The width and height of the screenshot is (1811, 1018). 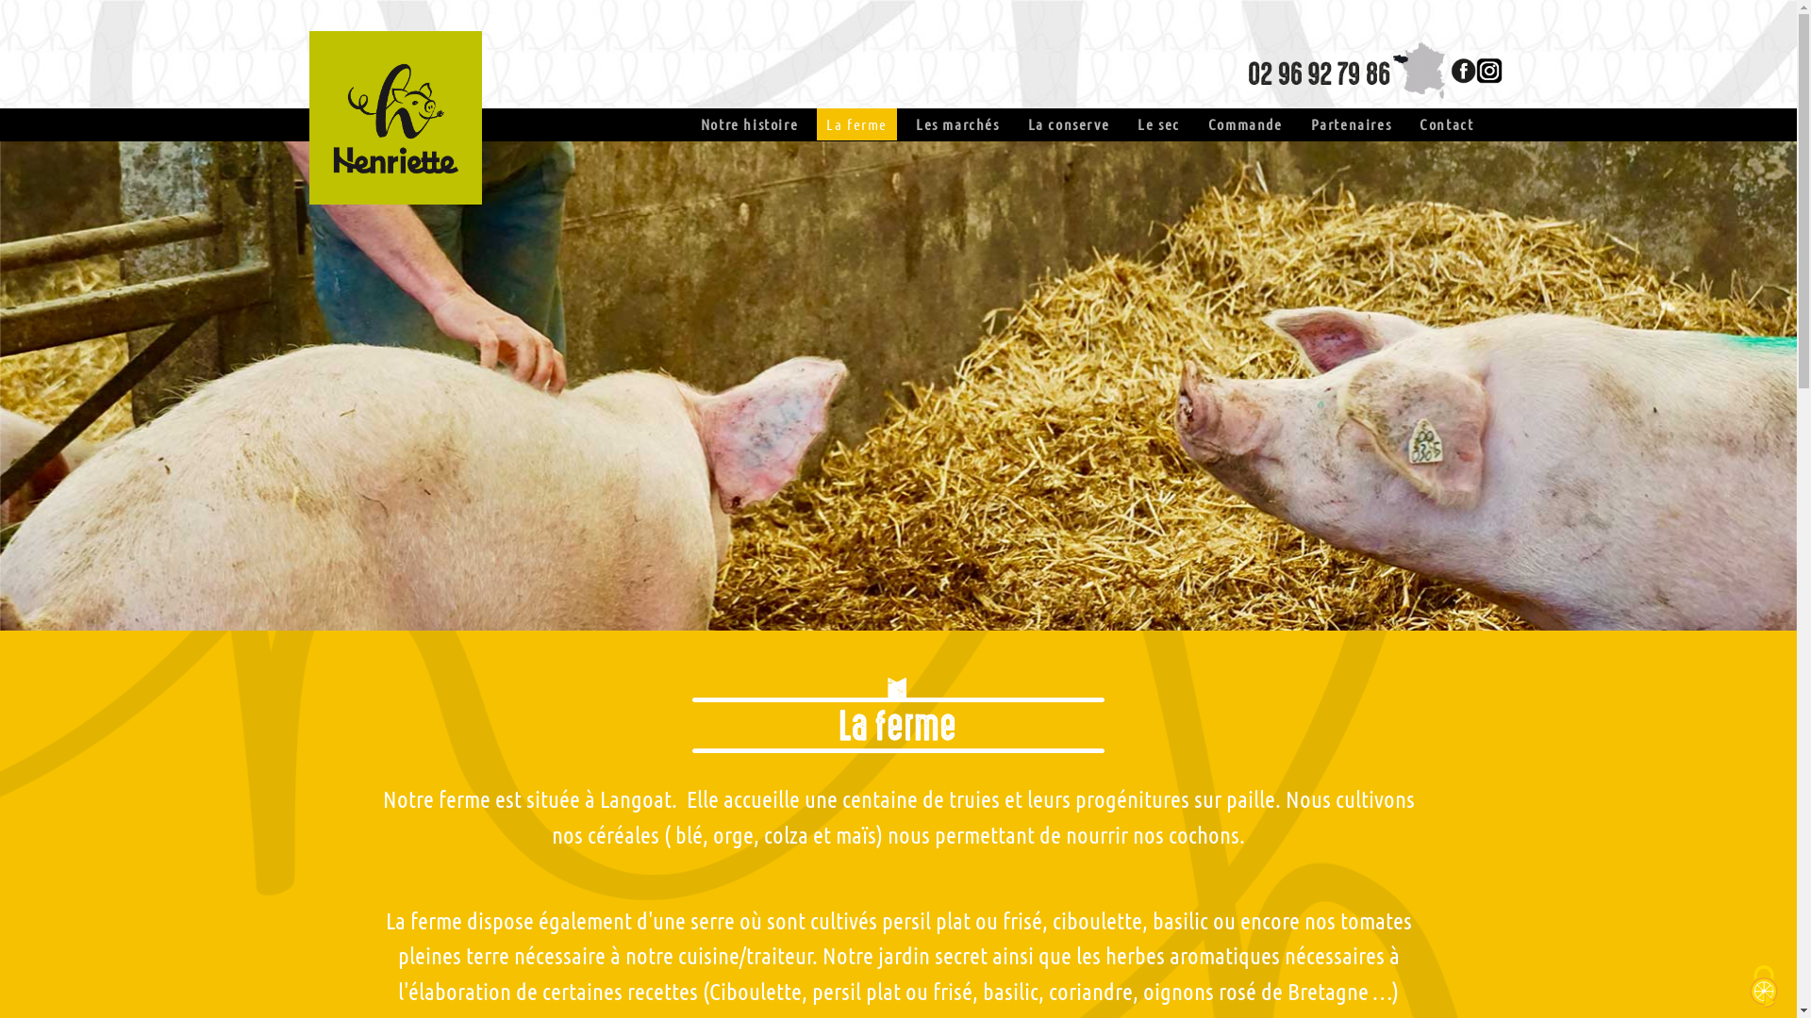 What do you see at coordinates (856, 124) in the screenshot?
I see `La ferme` at bounding box center [856, 124].